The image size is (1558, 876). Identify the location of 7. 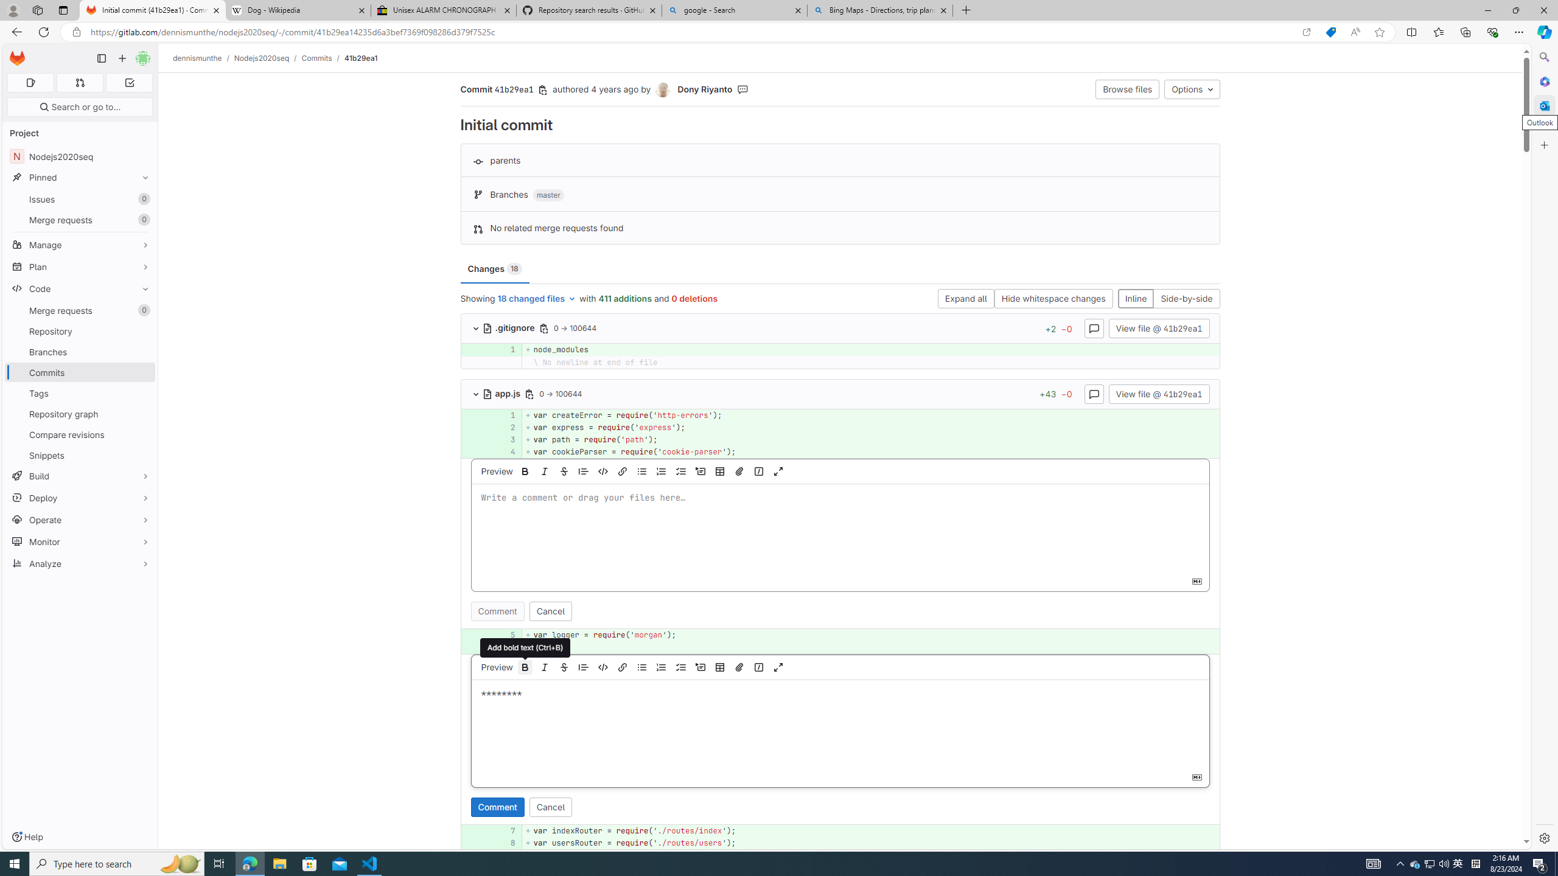
(506, 831).